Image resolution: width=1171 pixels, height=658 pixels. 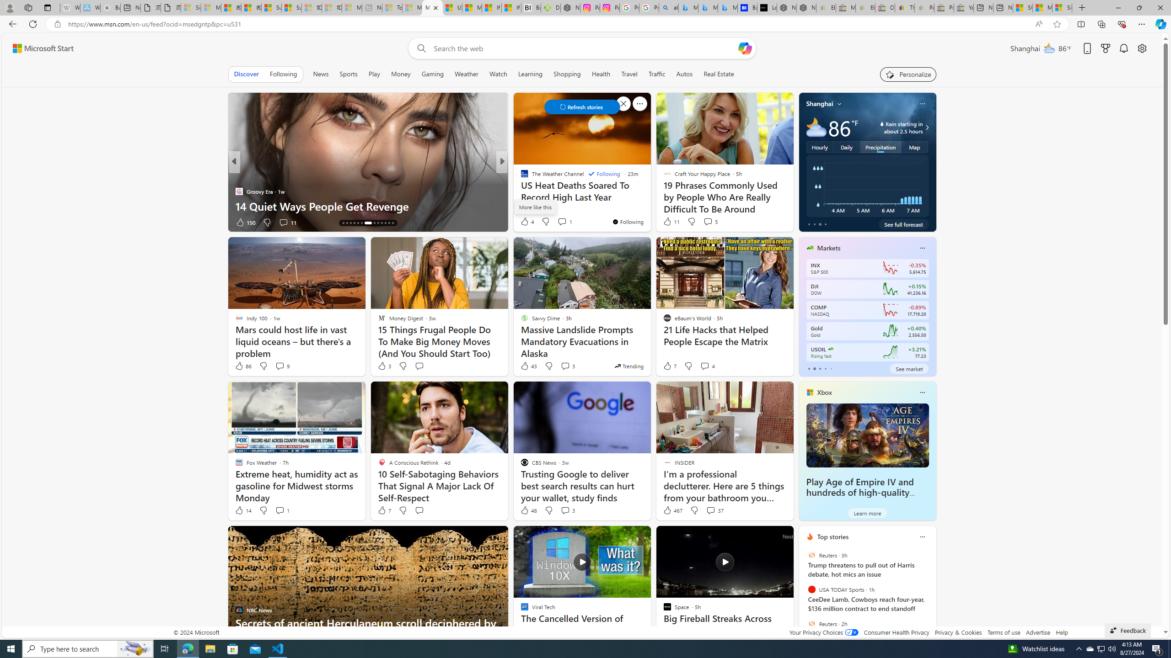 What do you see at coordinates (358, 223) in the screenshot?
I see `AutomationID: tab-18` at bounding box center [358, 223].